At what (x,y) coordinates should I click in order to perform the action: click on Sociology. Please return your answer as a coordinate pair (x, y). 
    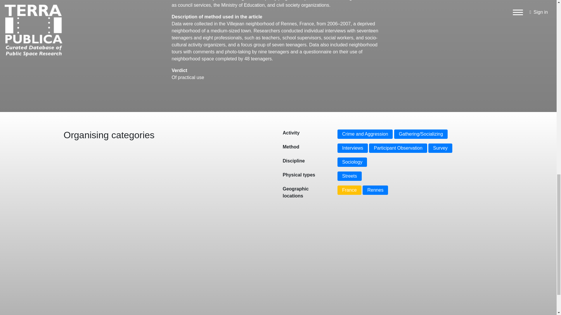
    Looking at the image, I should click on (352, 162).